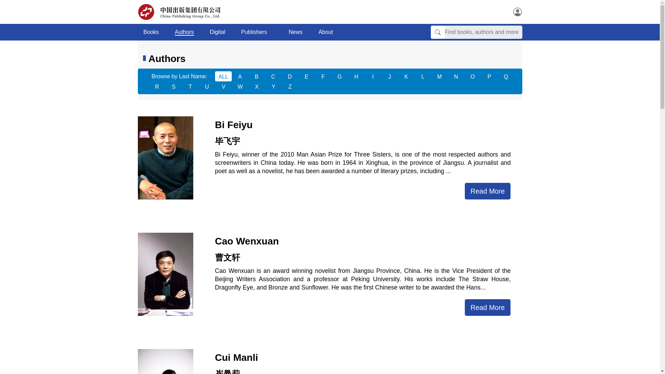  What do you see at coordinates (157, 86) in the screenshot?
I see `R` at bounding box center [157, 86].